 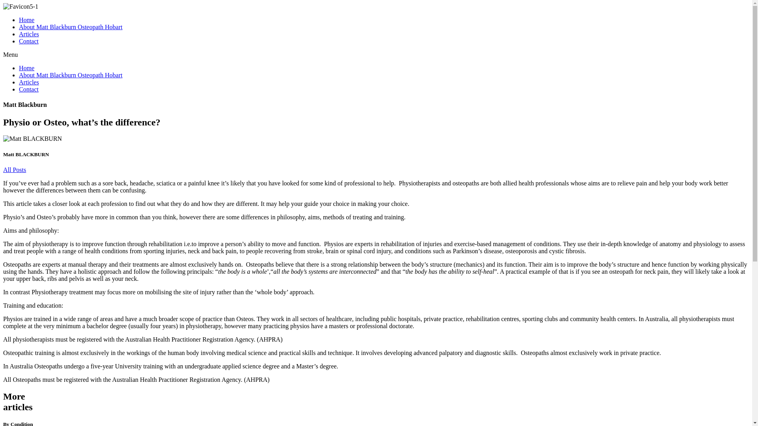 What do you see at coordinates (29, 89) in the screenshot?
I see `Contact` at bounding box center [29, 89].